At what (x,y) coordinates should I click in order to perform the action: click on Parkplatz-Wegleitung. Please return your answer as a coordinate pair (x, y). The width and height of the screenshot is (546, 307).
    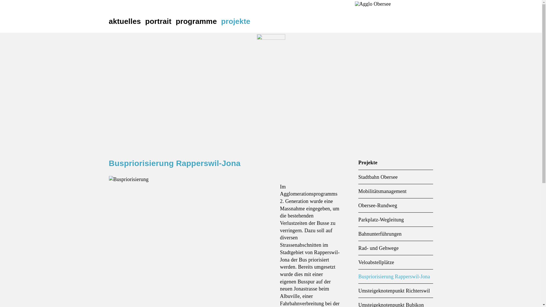
    Looking at the image, I should click on (396, 220).